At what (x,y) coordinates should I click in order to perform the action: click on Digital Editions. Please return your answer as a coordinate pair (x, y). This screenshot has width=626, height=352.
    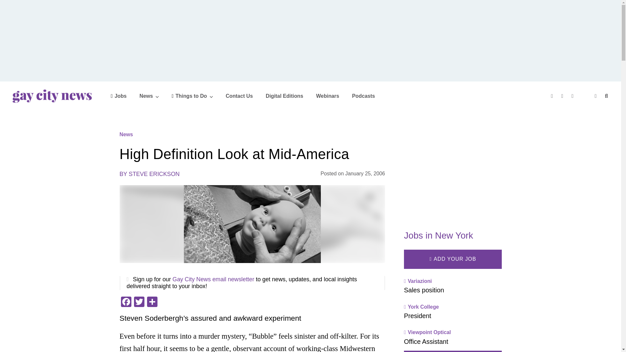
    Looking at the image, I should click on (284, 96).